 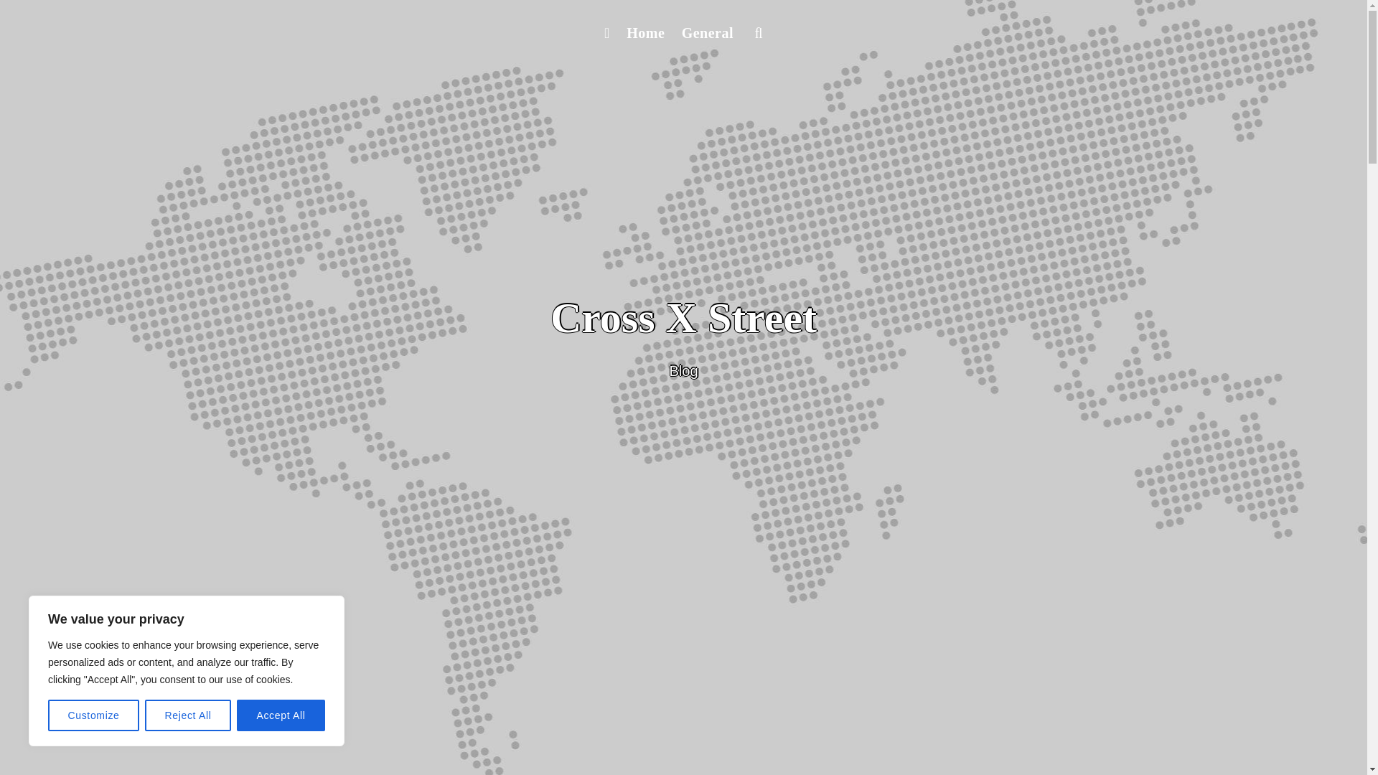 I want to click on General, so click(x=708, y=33).